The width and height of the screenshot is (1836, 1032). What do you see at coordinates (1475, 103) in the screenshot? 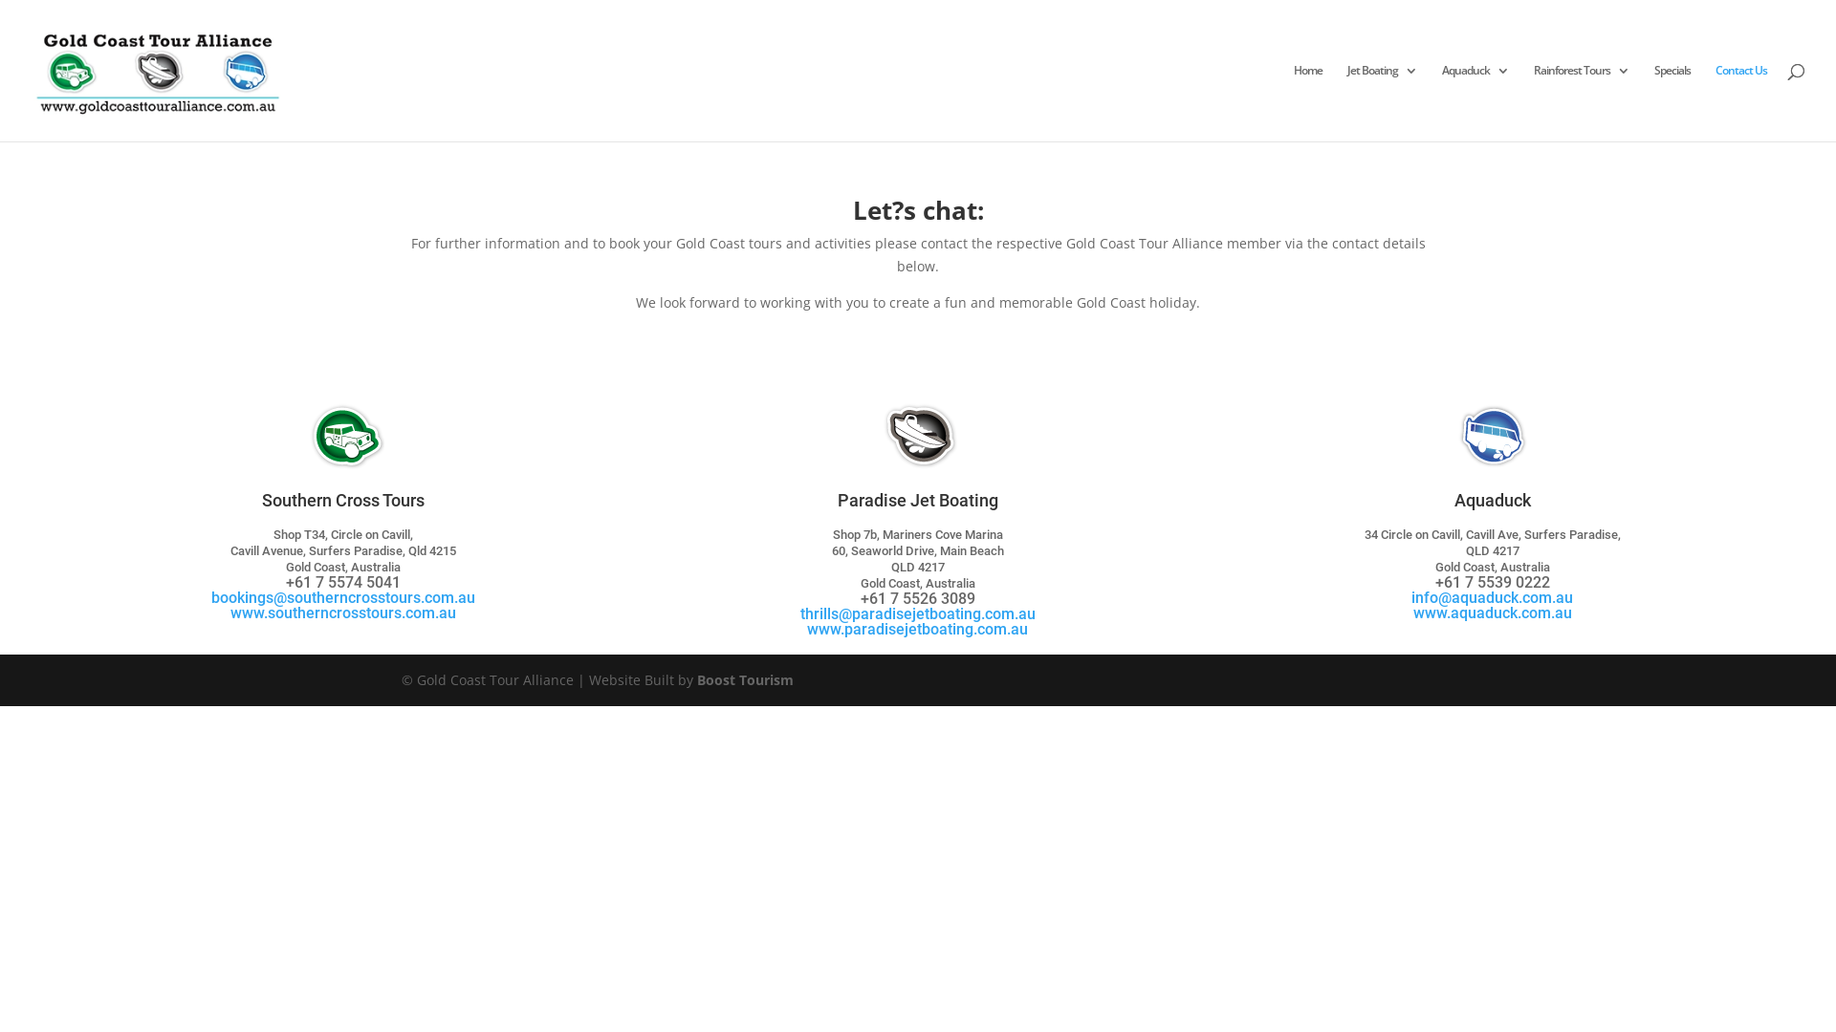
I see `Aquaduck` at bounding box center [1475, 103].